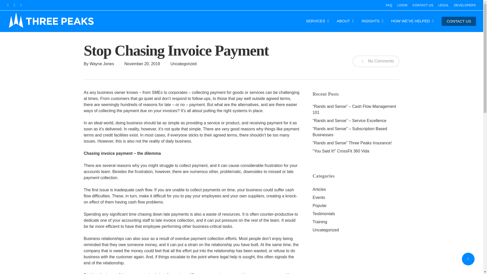  Describe the element at coordinates (423, 5) in the screenshot. I see `CONTACT US` at that location.